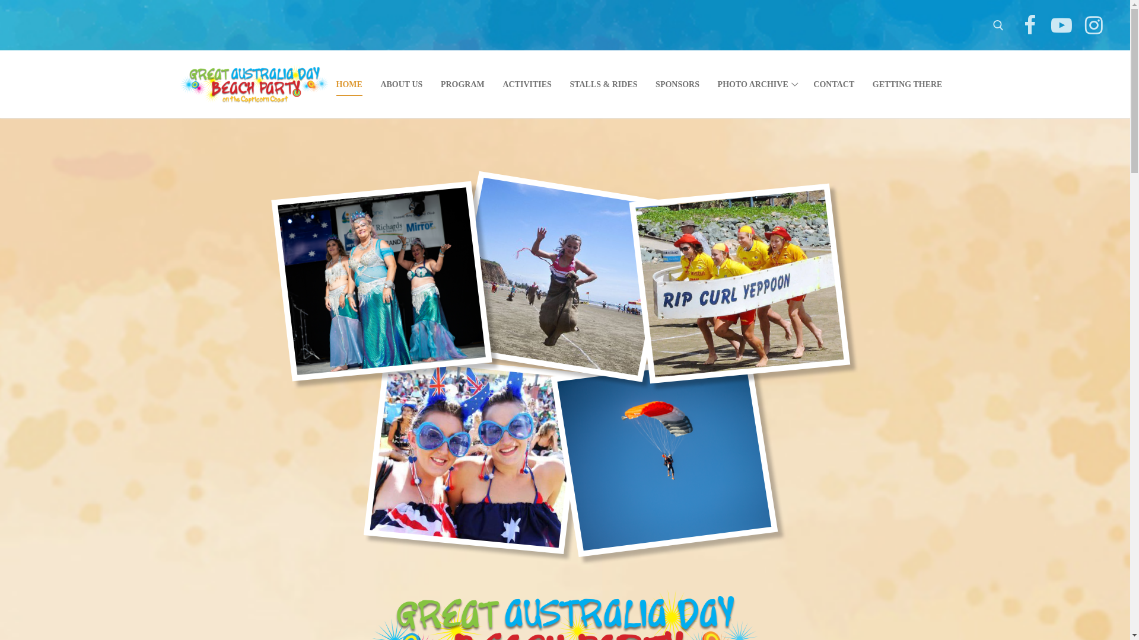 The width and height of the screenshot is (1139, 640). What do you see at coordinates (1094, 25) in the screenshot?
I see `Instagram` at bounding box center [1094, 25].